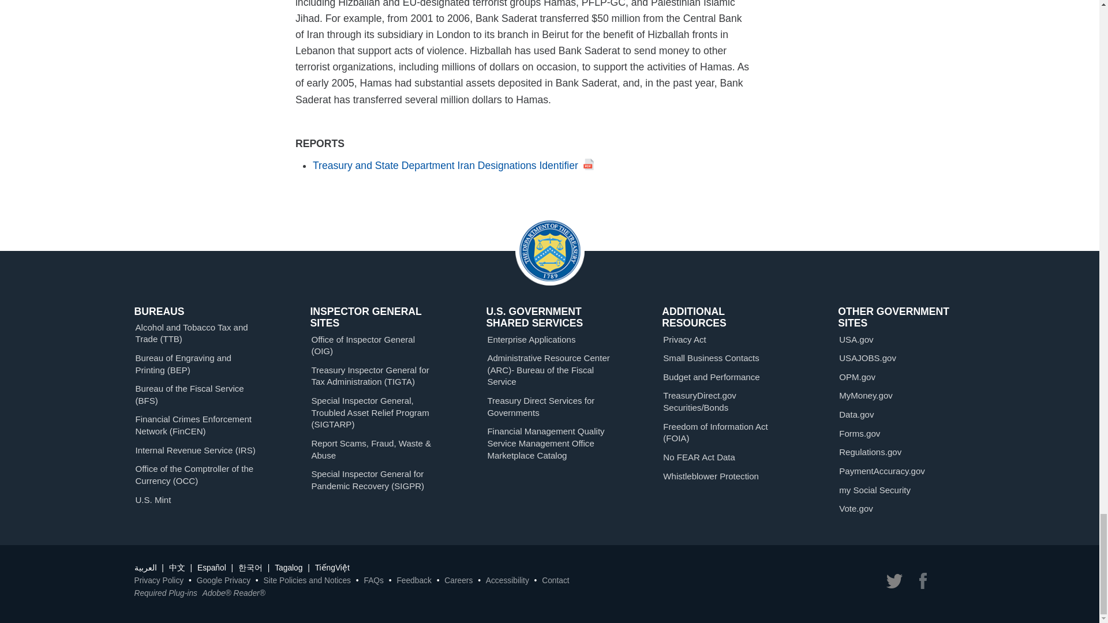  I want to click on Accessibility, so click(508, 580).